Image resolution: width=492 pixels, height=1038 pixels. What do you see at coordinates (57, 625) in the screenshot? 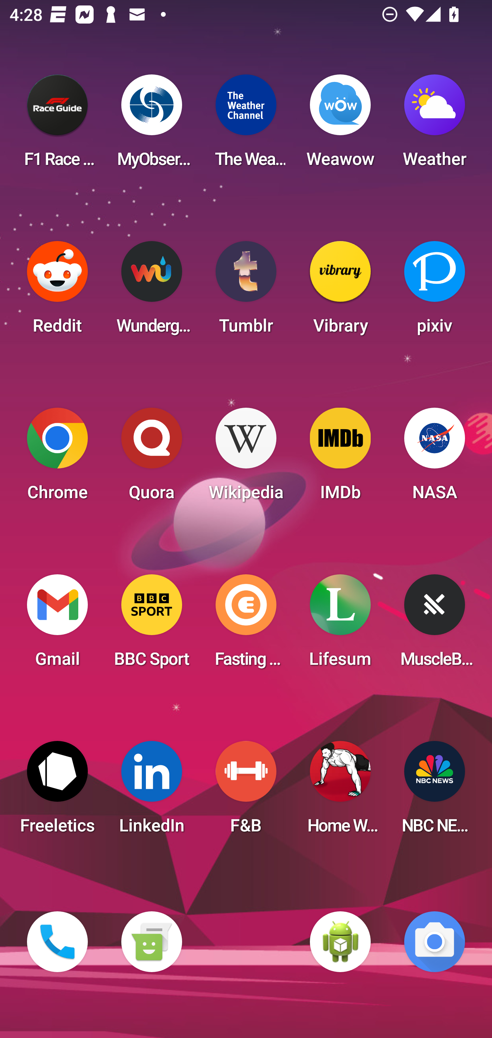
I see `Gmail` at bounding box center [57, 625].